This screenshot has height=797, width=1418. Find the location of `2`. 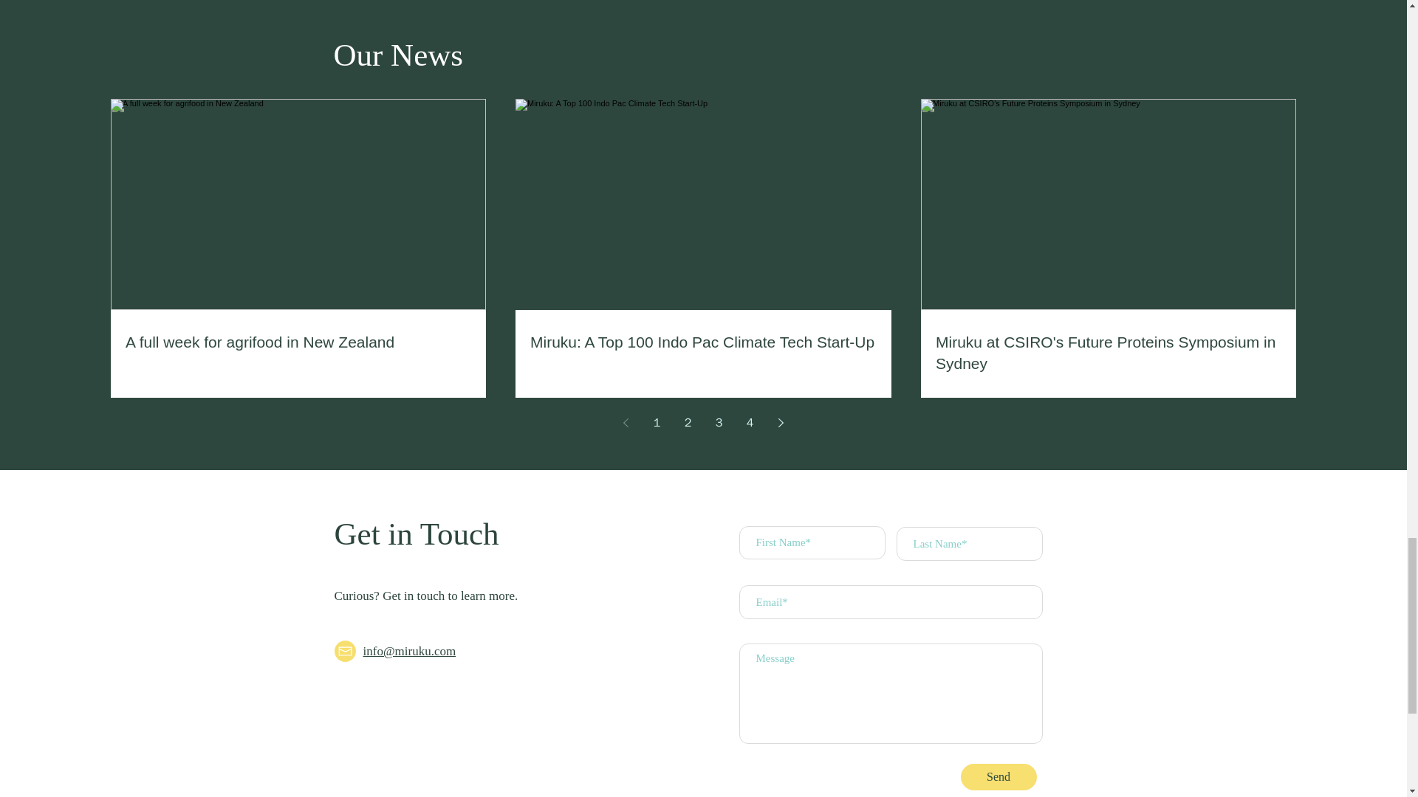

2 is located at coordinates (688, 422).